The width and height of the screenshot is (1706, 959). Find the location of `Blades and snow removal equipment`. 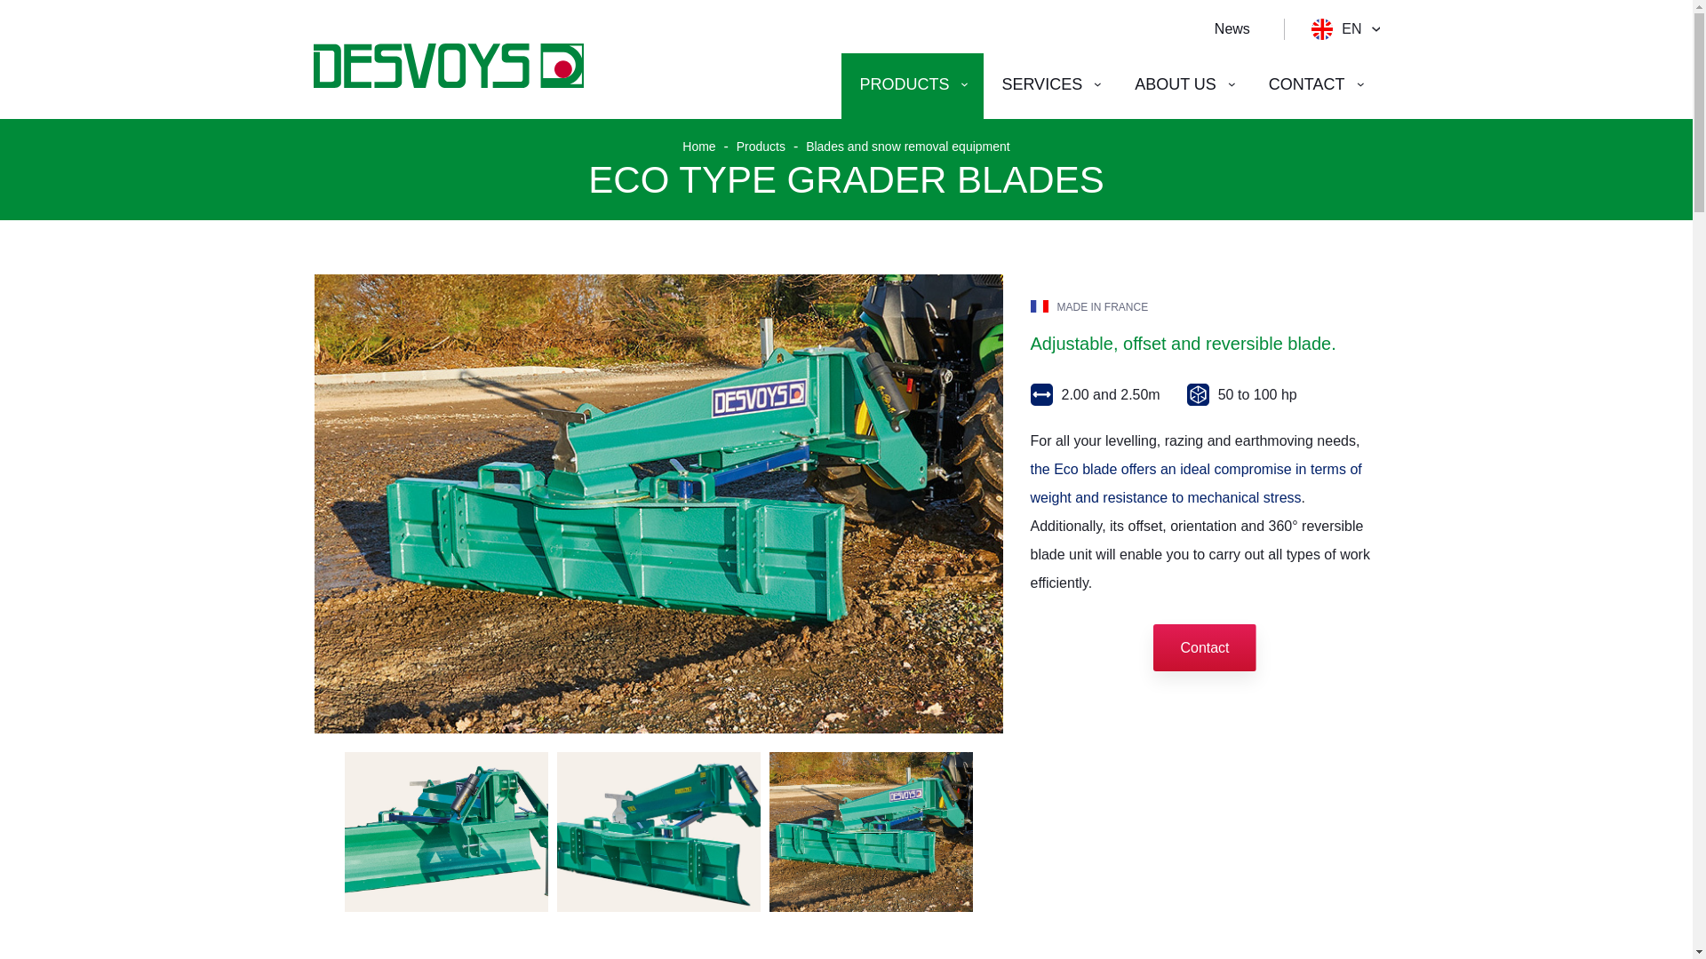

Blades and snow removal equipment is located at coordinates (907, 146).